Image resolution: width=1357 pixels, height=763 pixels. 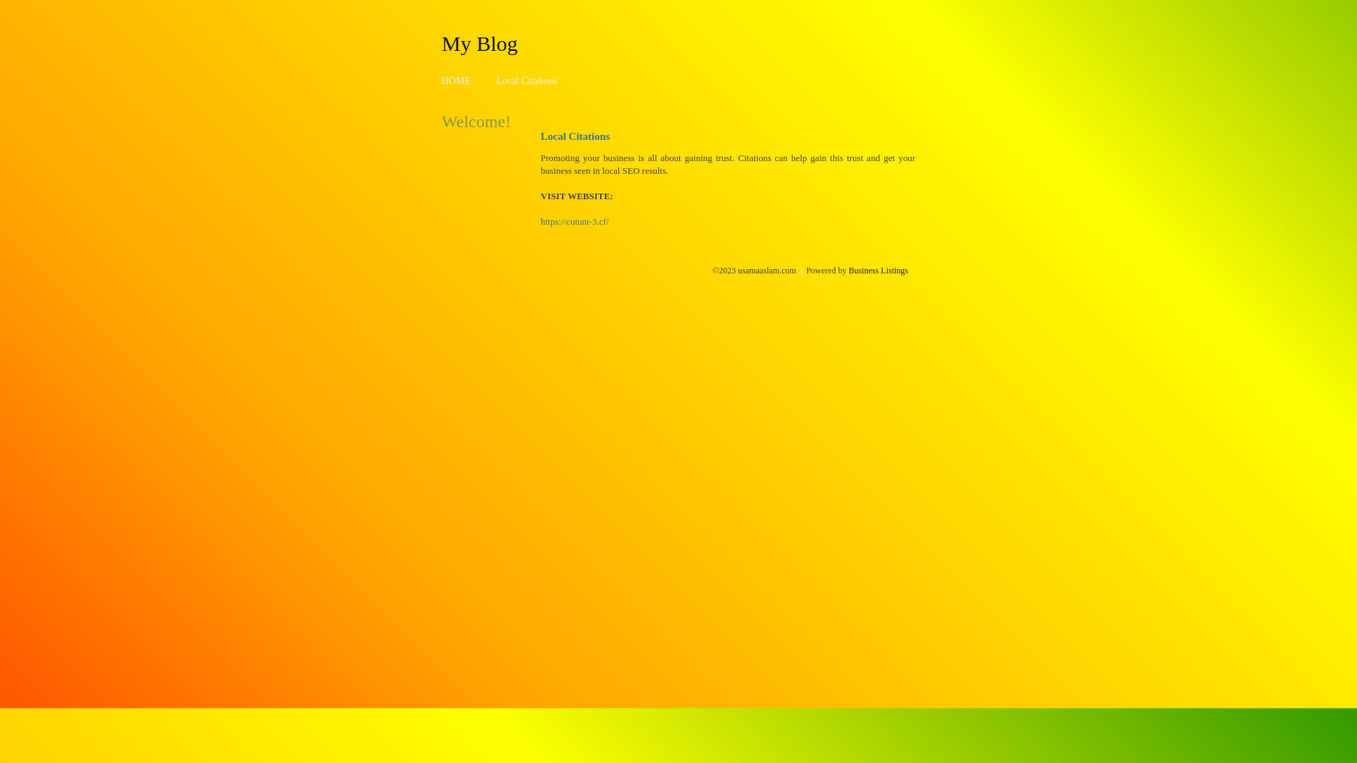 I want to click on https://cutunt-3.cf/, so click(x=575, y=222).